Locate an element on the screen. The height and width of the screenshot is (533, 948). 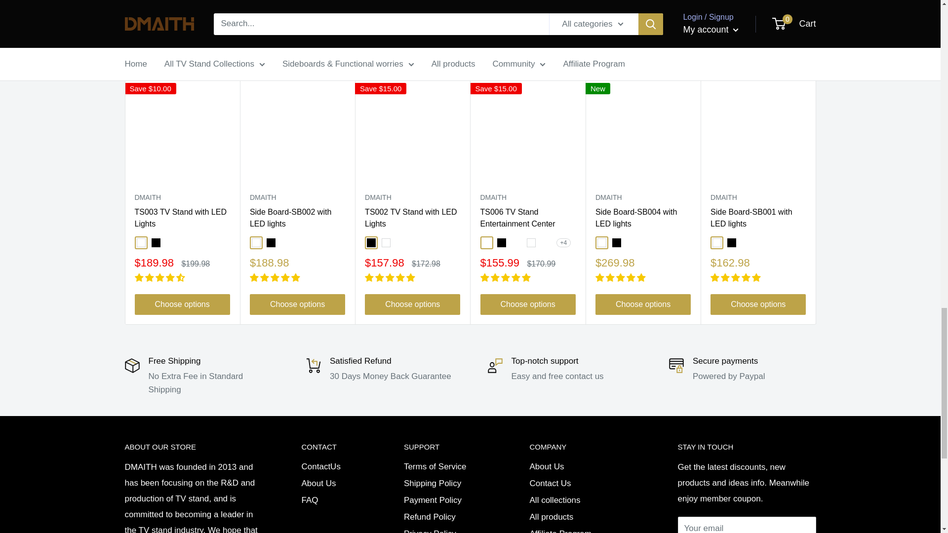
WB is located at coordinates (214, 243).